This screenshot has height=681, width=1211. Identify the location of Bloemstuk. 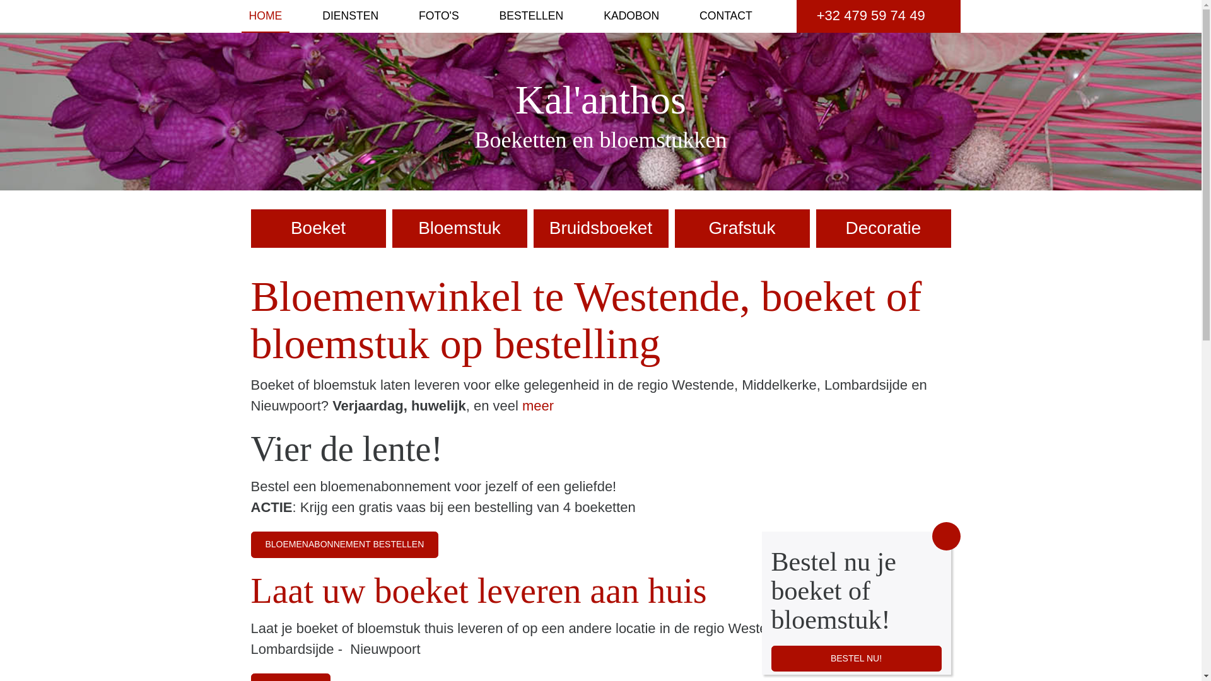
(460, 228).